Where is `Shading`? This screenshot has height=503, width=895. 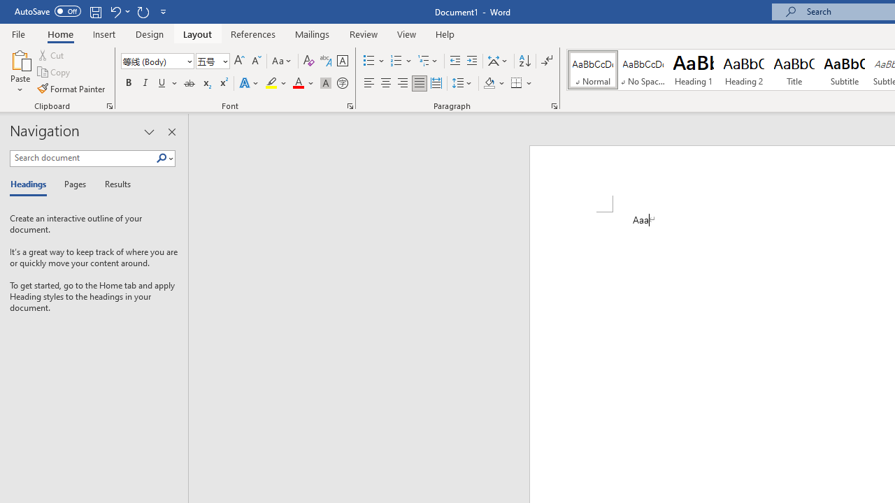
Shading is located at coordinates (494, 84).